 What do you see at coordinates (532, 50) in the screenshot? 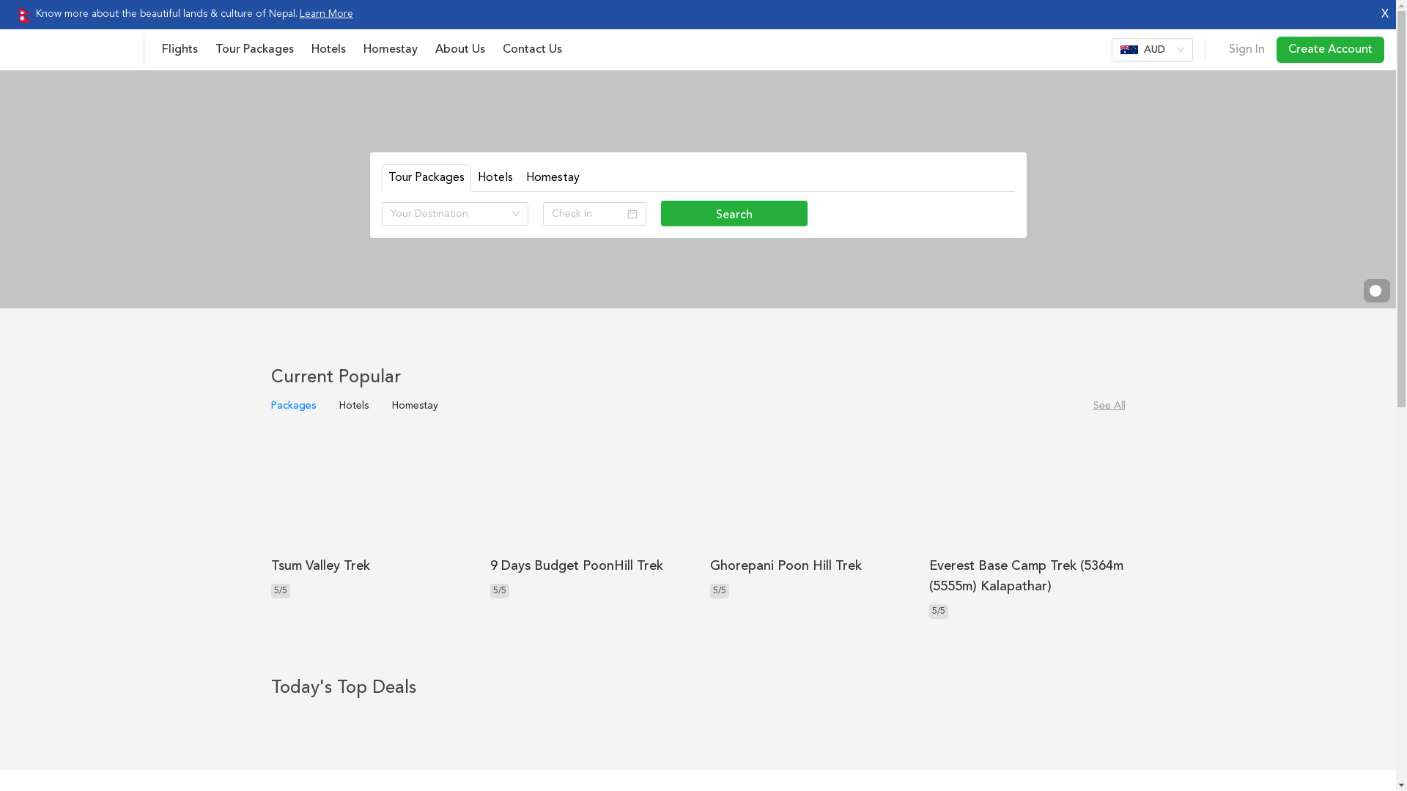
I see `Contact Us` at bounding box center [532, 50].